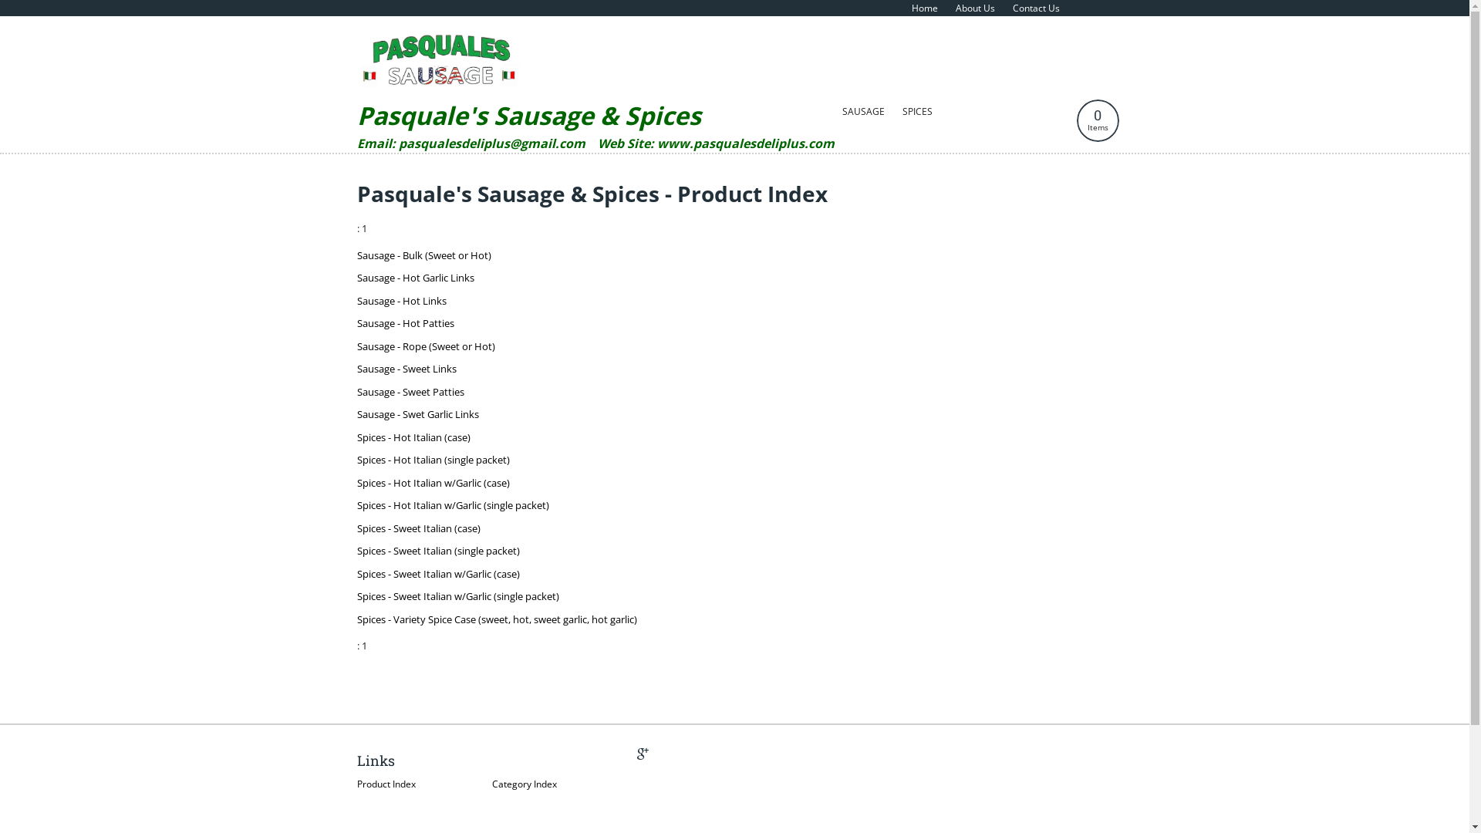 Image resolution: width=1481 pixels, height=833 pixels. Describe the element at coordinates (426, 346) in the screenshot. I see `Sausage - Rope (Sweet or Hot)` at that location.